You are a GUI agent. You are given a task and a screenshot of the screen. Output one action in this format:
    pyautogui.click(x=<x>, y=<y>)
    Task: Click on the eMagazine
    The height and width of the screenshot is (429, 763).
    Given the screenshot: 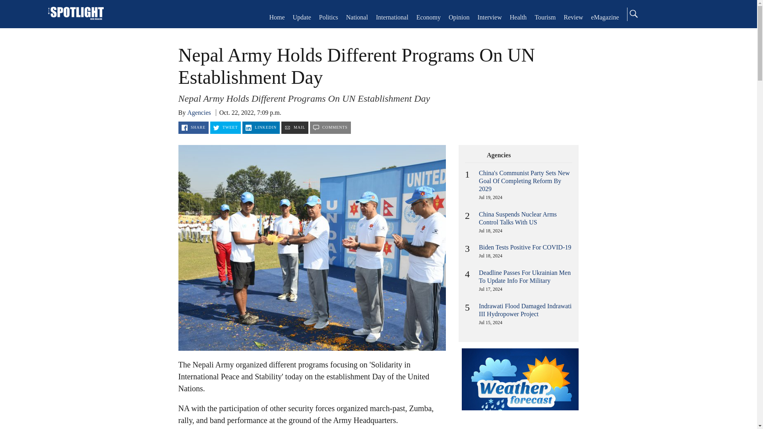 What is the action you would take?
    pyautogui.click(x=605, y=17)
    